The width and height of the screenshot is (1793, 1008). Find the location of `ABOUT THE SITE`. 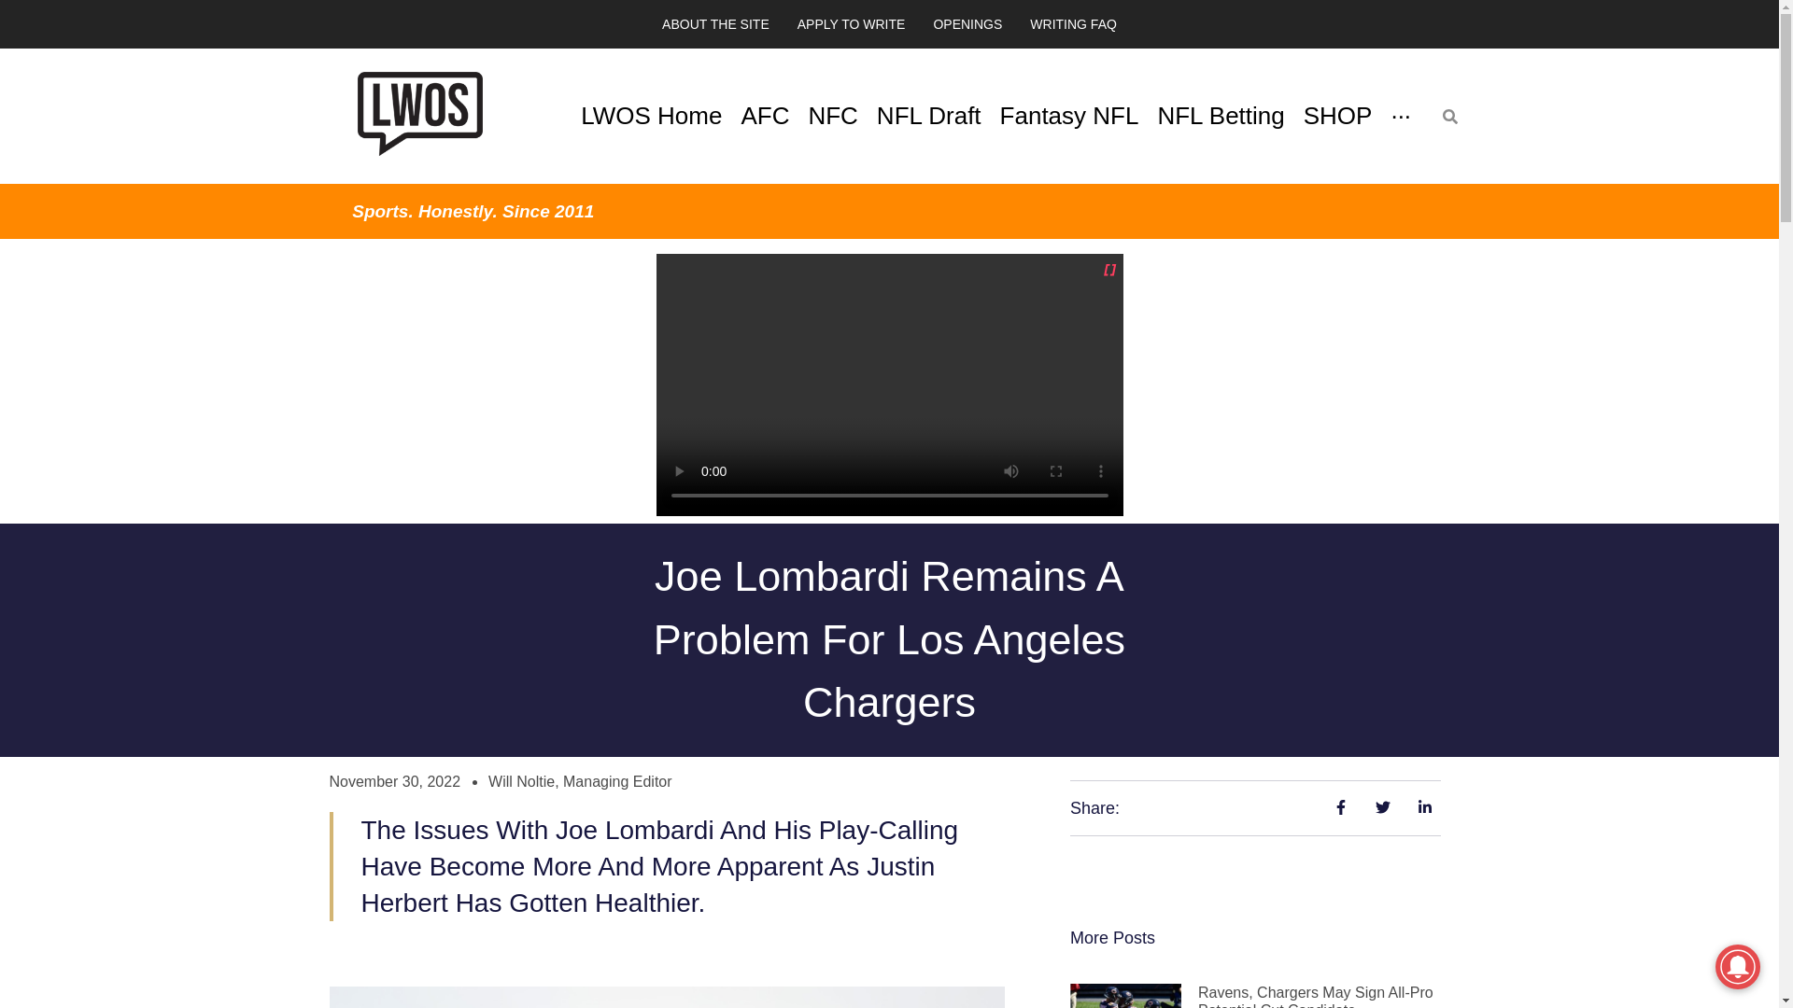

ABOUT THE SITE is located at coordinates (715, 24).